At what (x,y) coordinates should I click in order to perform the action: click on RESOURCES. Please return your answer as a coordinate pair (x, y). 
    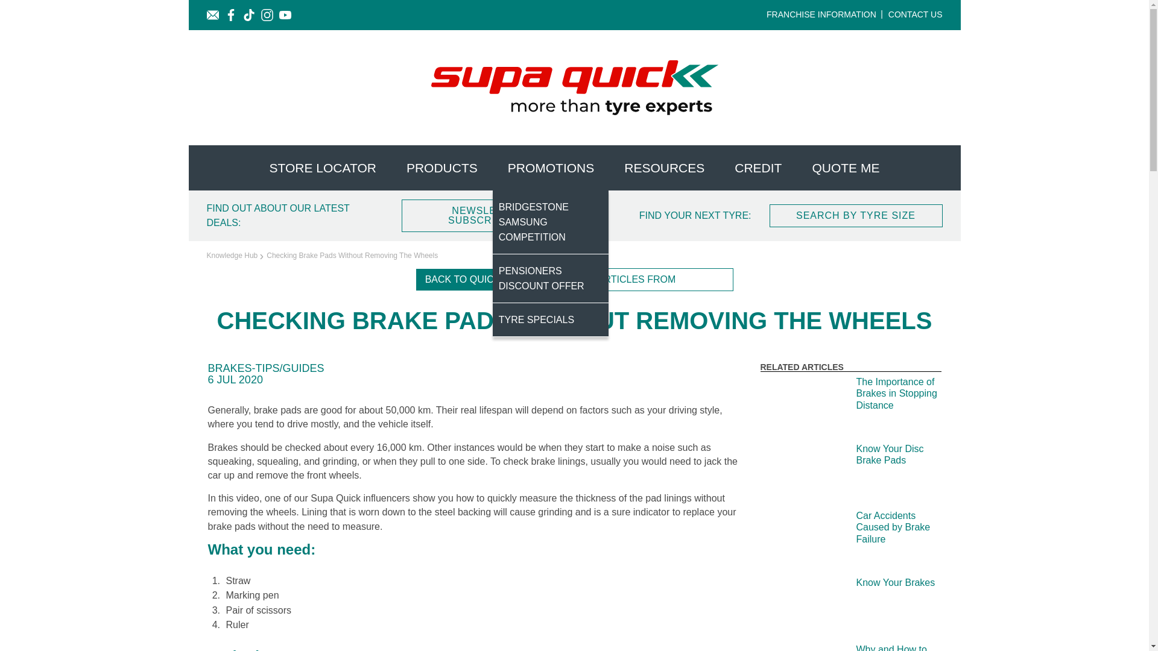
    Looking at the image, I should click on (663, 168).